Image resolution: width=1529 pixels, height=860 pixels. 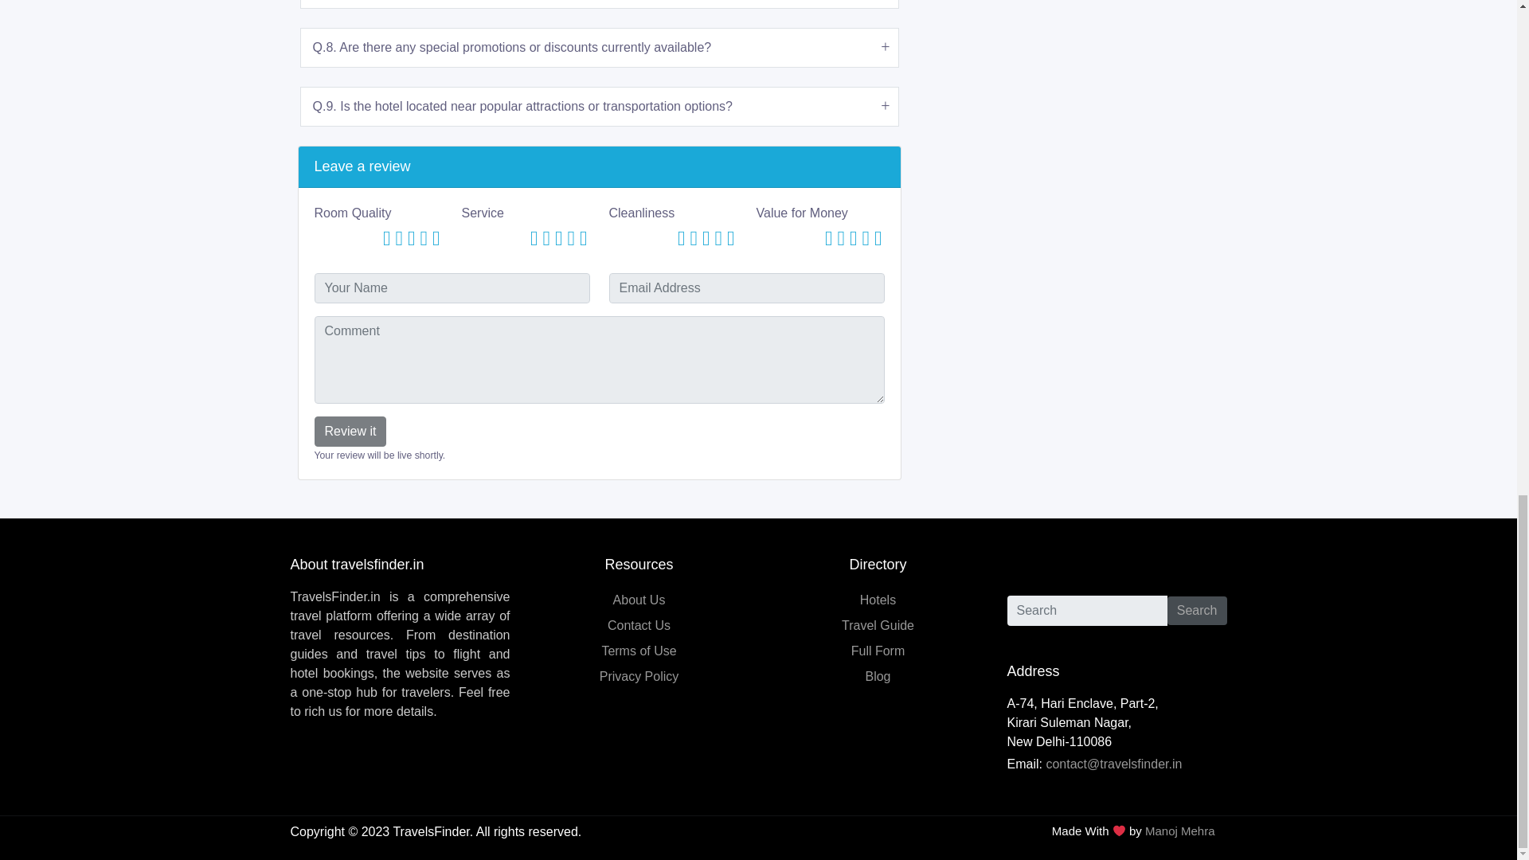 What do you see at coordinates (878, 600) in the screenshot?
I see `Hotels` at bounding box center [878, 600].